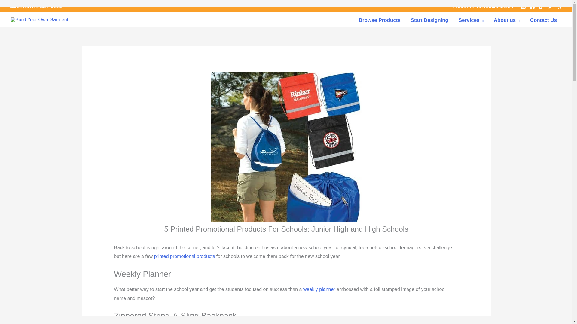  Describe the element at coordinates (379, 20) in the screenshot. I see `Browse Products` at that location.